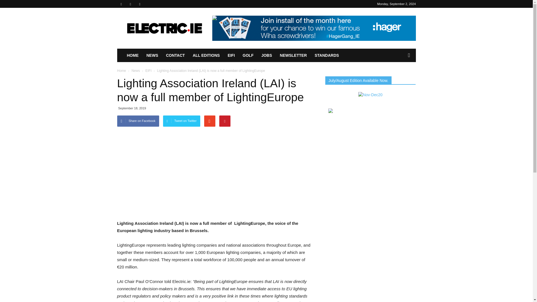 Image resolution: width=537 pixels, height=302 pixels. What do you see at coordinates (152, 55) in the screenshot?
I see `NEWS` at bounding box center [152, 55].